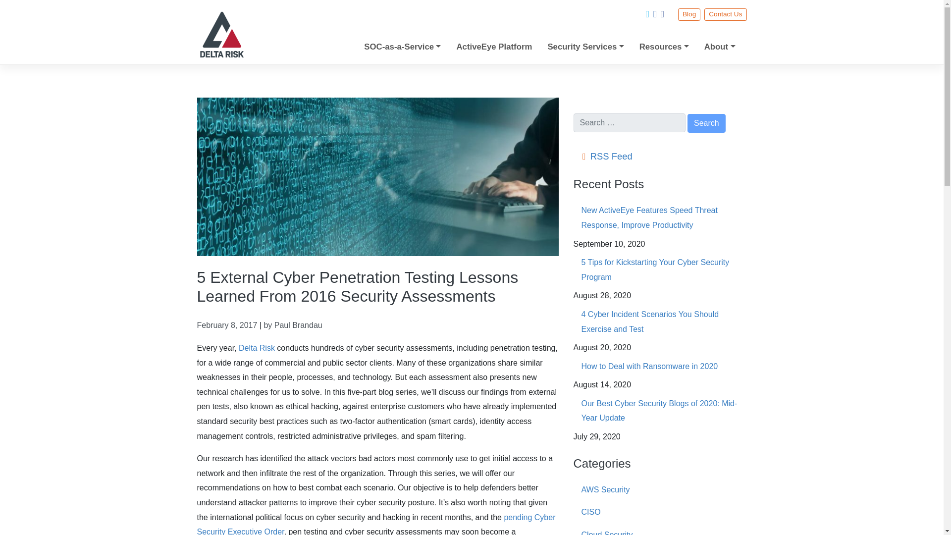 This screenshot has width=951, height=535. I want to click on ActiveEye Platform, so click(494, 47).